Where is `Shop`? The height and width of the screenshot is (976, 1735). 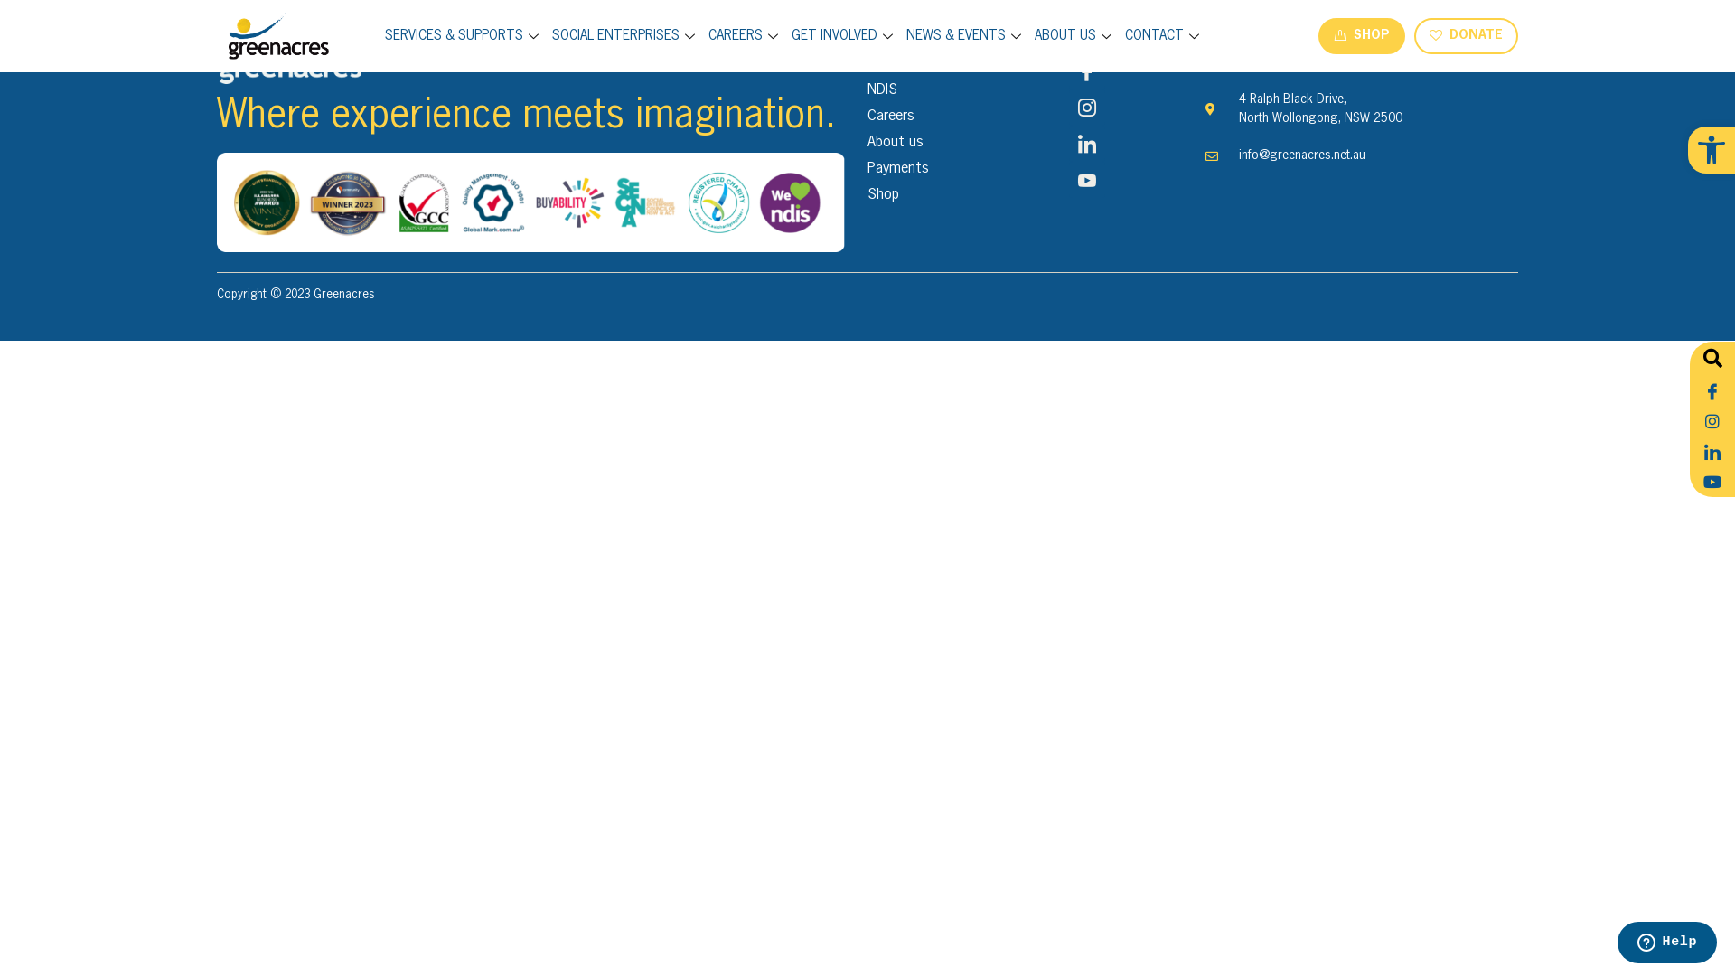 Shop is located at coordinates (961, 195).